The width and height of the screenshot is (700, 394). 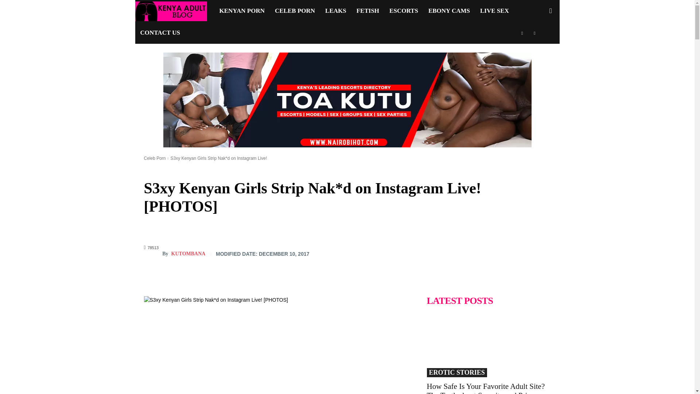 What do you see at coordinates (539, 42) in the screenshot?
I see `Search` at bounding box center [539, 42].